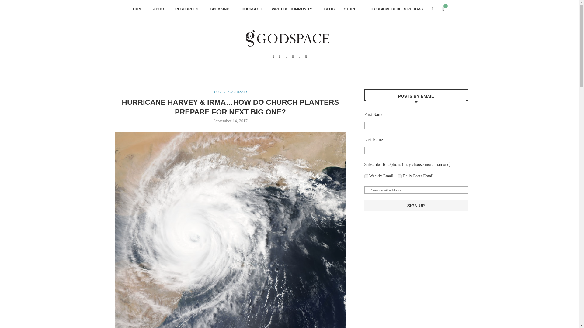  Describe the element at coordinates (397, 9) in the screenshot. I see `LITURGICAL REBELS PODCAST` at that location.